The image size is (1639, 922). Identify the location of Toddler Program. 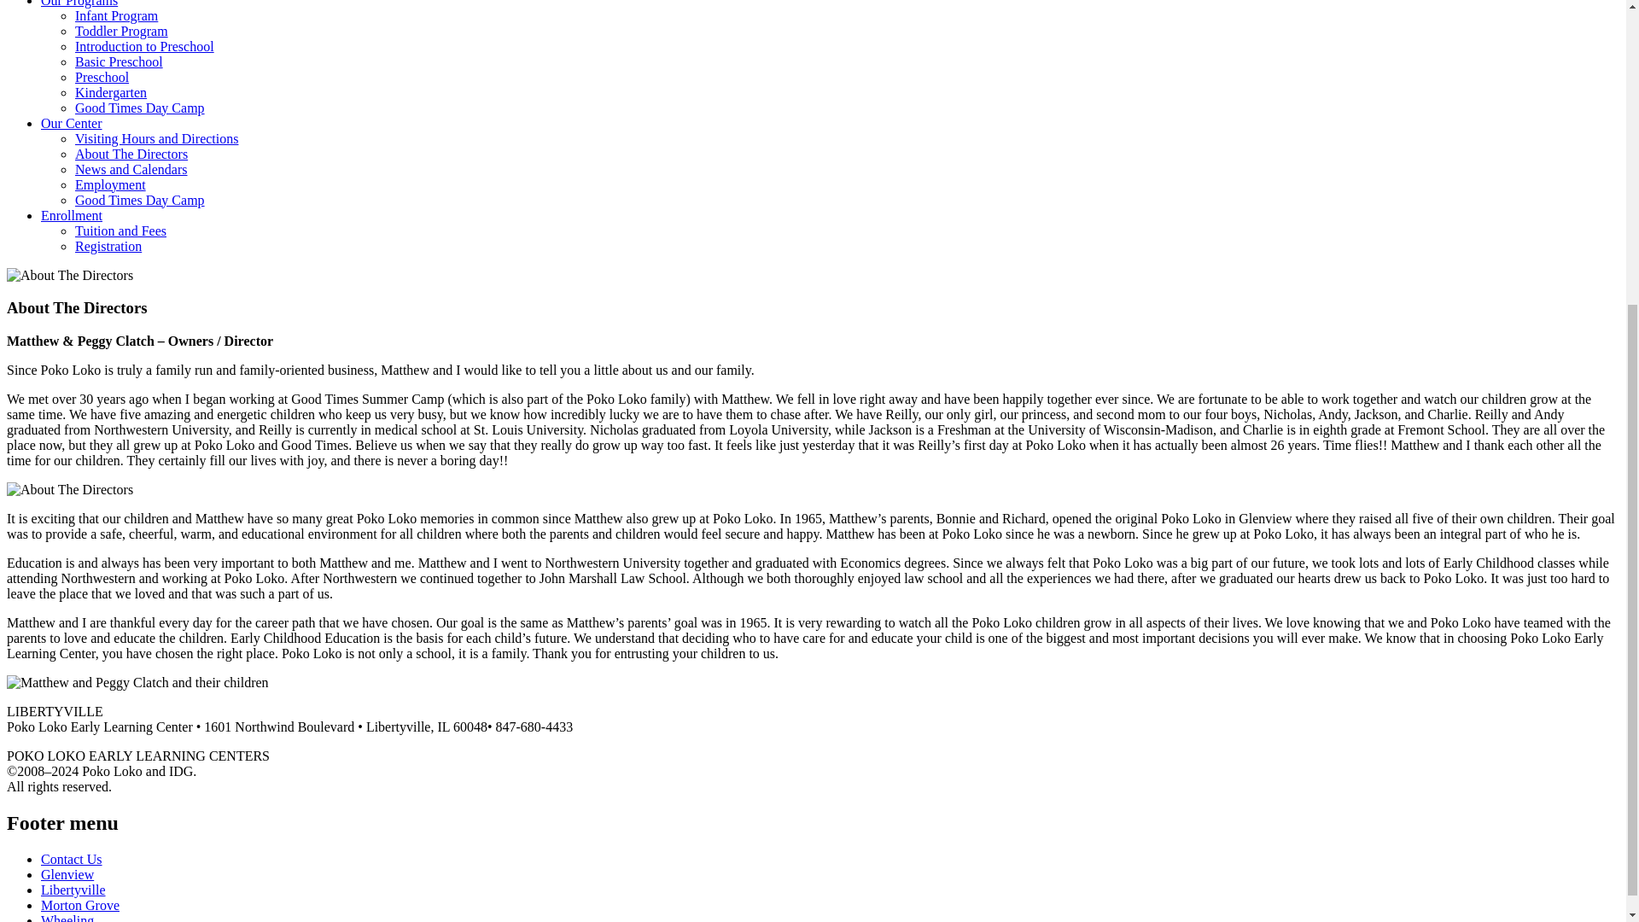
(121, 31).